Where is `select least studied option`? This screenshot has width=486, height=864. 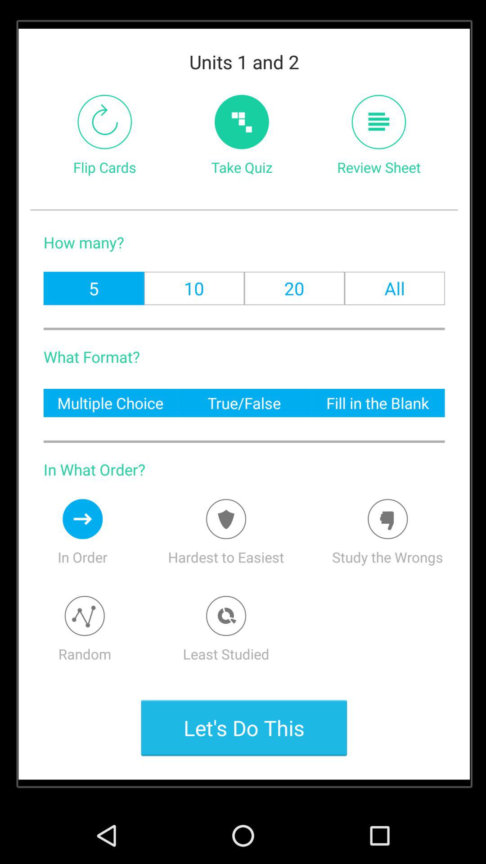
select least studied option is located at coordinates (226, 616).